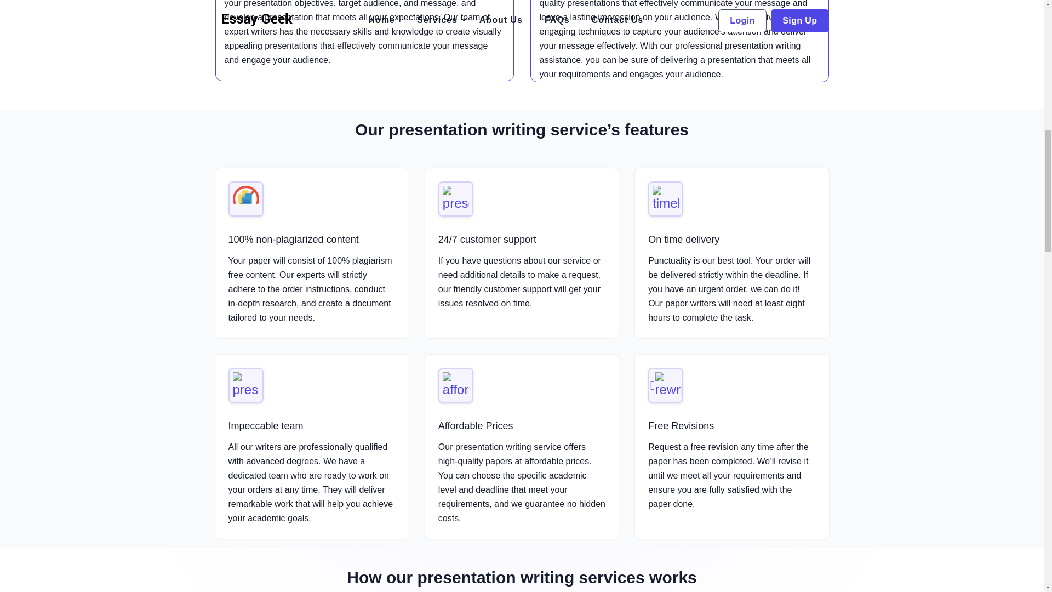 Image resolution: width=1052 pixels, height=592 pixels. I want to click on Affordable Prices, so click(476, 425).